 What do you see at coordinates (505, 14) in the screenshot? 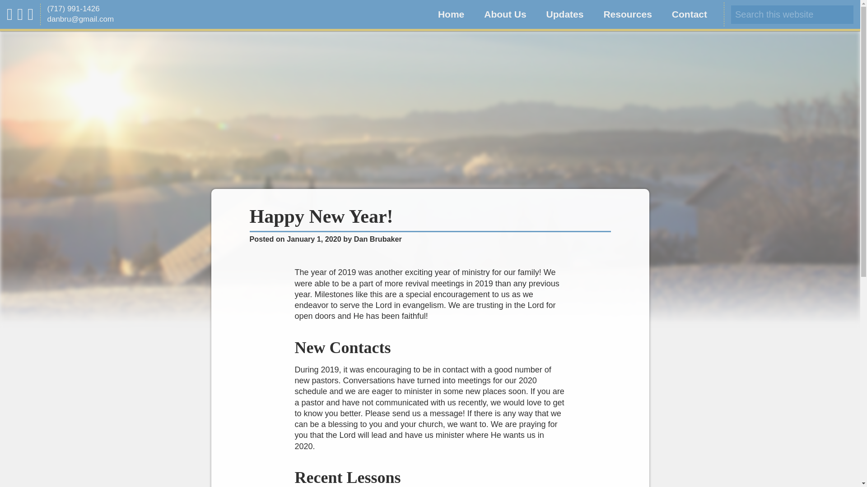
I see `About Us` at bounding box center [505, 14].